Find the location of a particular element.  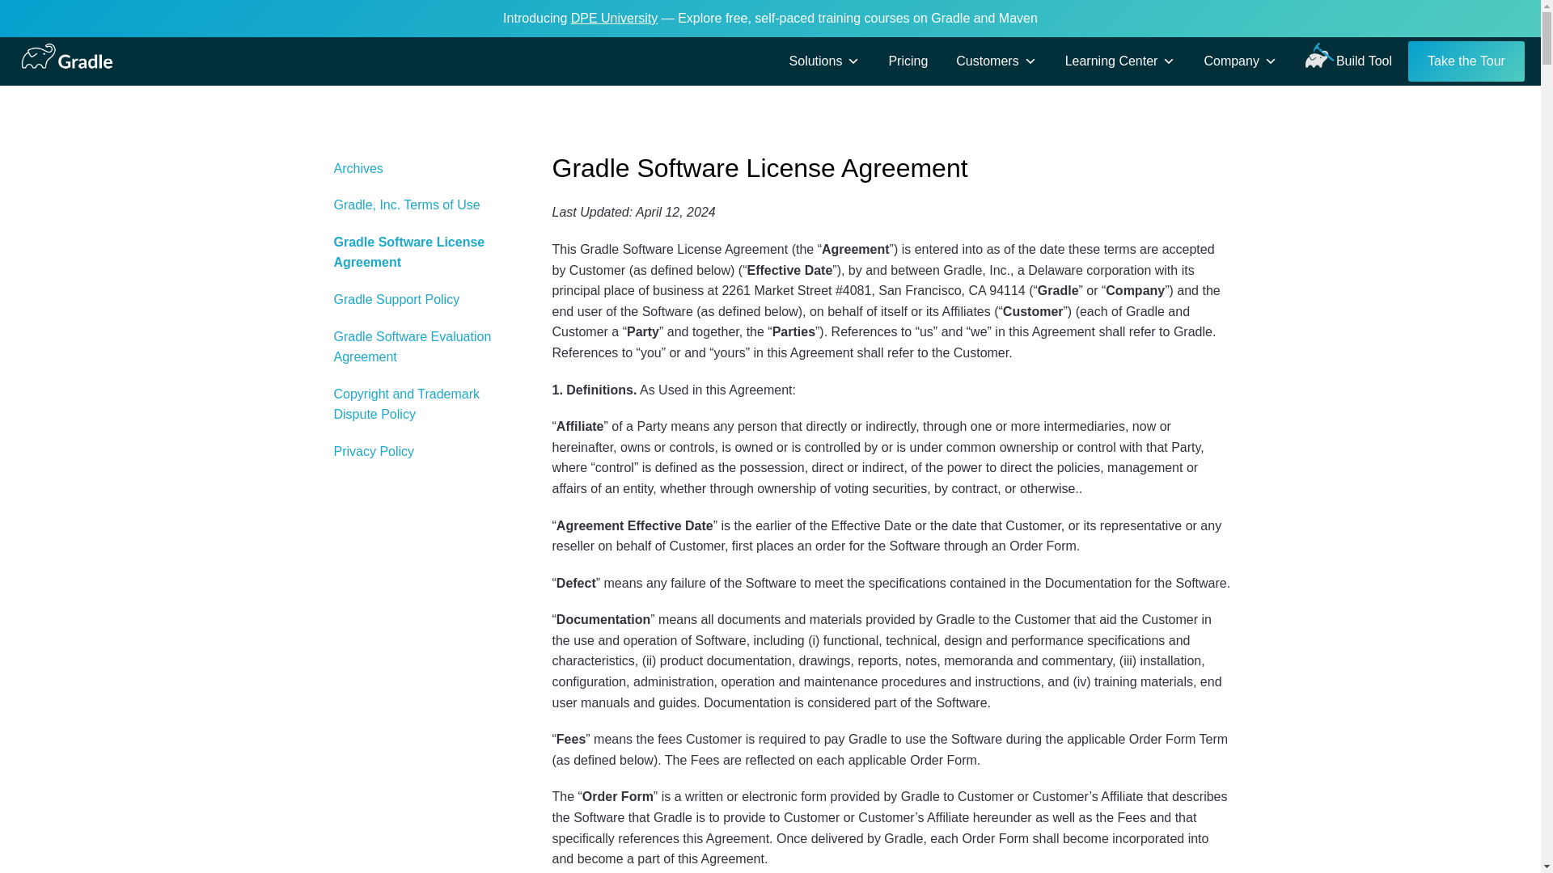

Solutions is located at coordinates (825, 61).